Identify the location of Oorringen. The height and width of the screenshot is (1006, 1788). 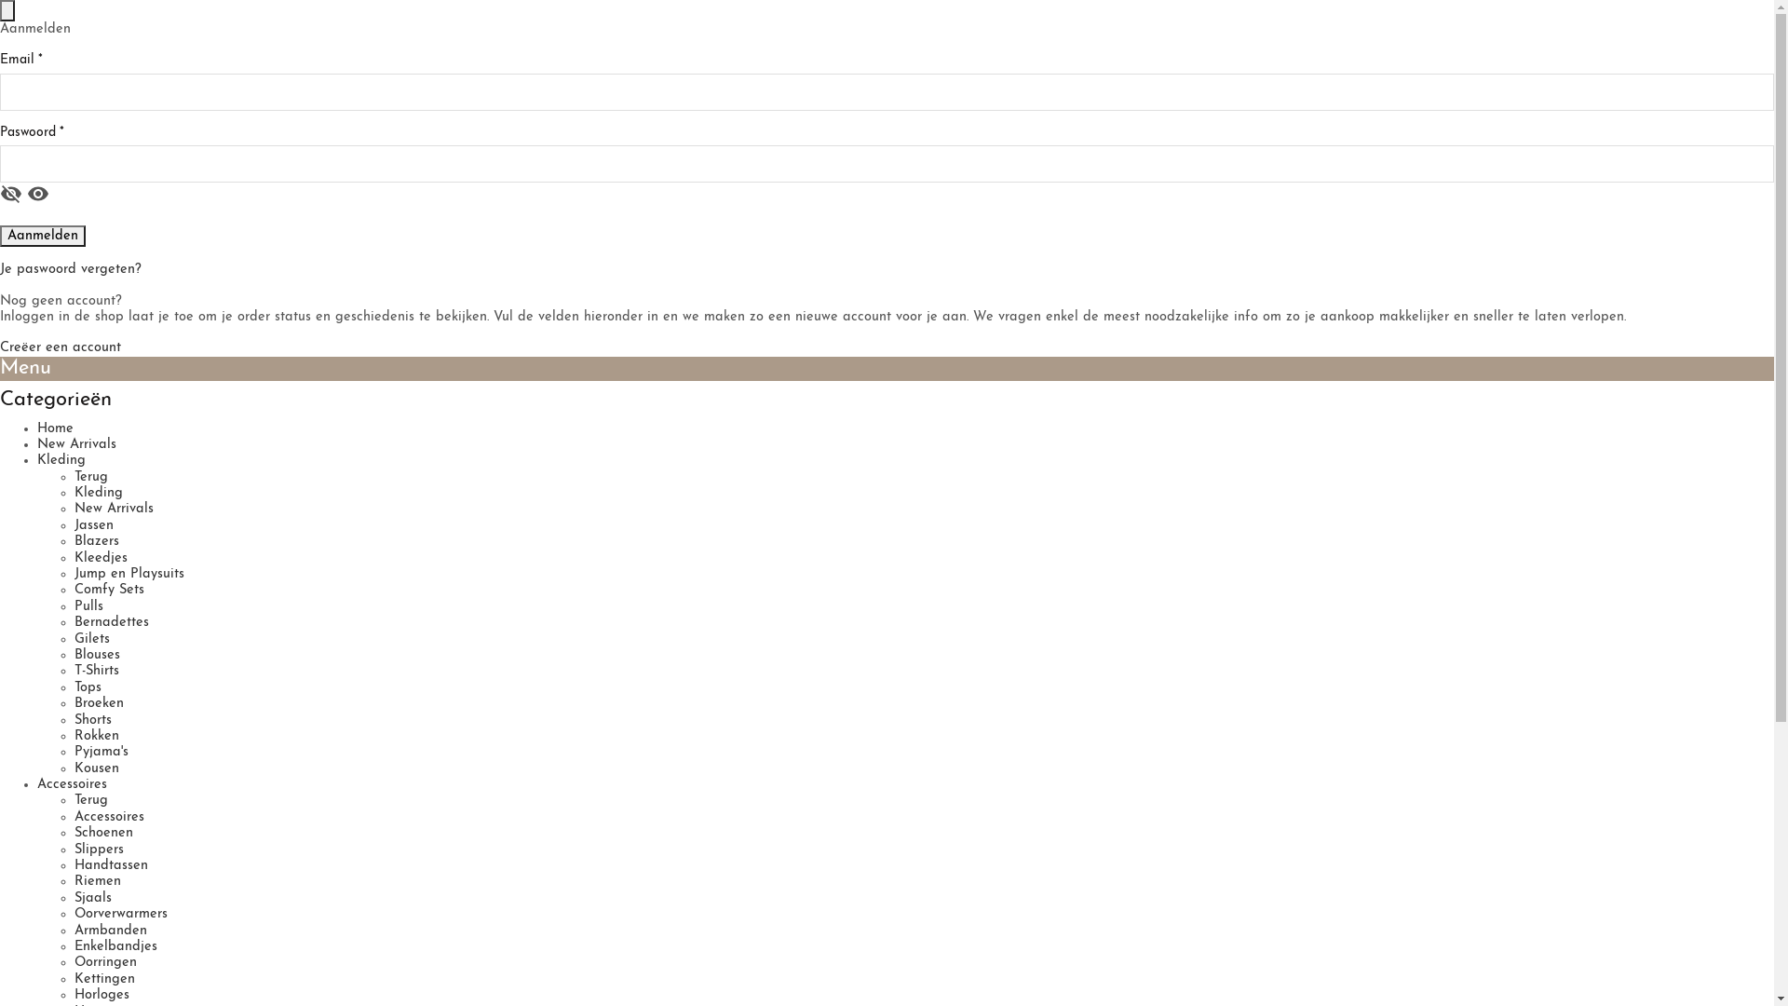
(106, 963).